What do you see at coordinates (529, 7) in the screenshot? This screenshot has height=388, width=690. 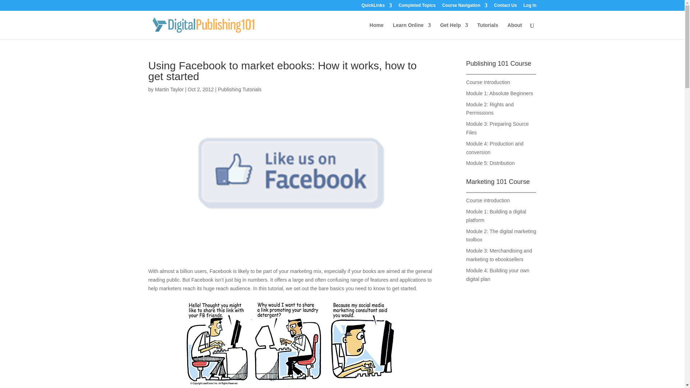 I see `Log In` at bounding box center [529, 7].